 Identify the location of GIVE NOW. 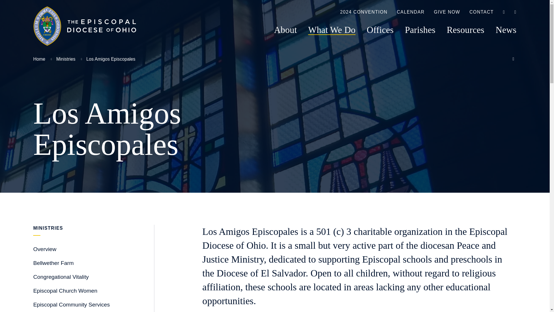
(447, 13).